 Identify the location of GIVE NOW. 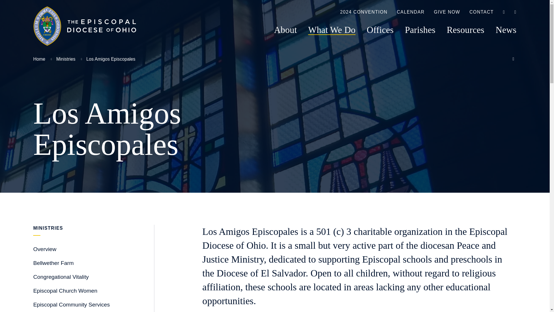
(447, 13).